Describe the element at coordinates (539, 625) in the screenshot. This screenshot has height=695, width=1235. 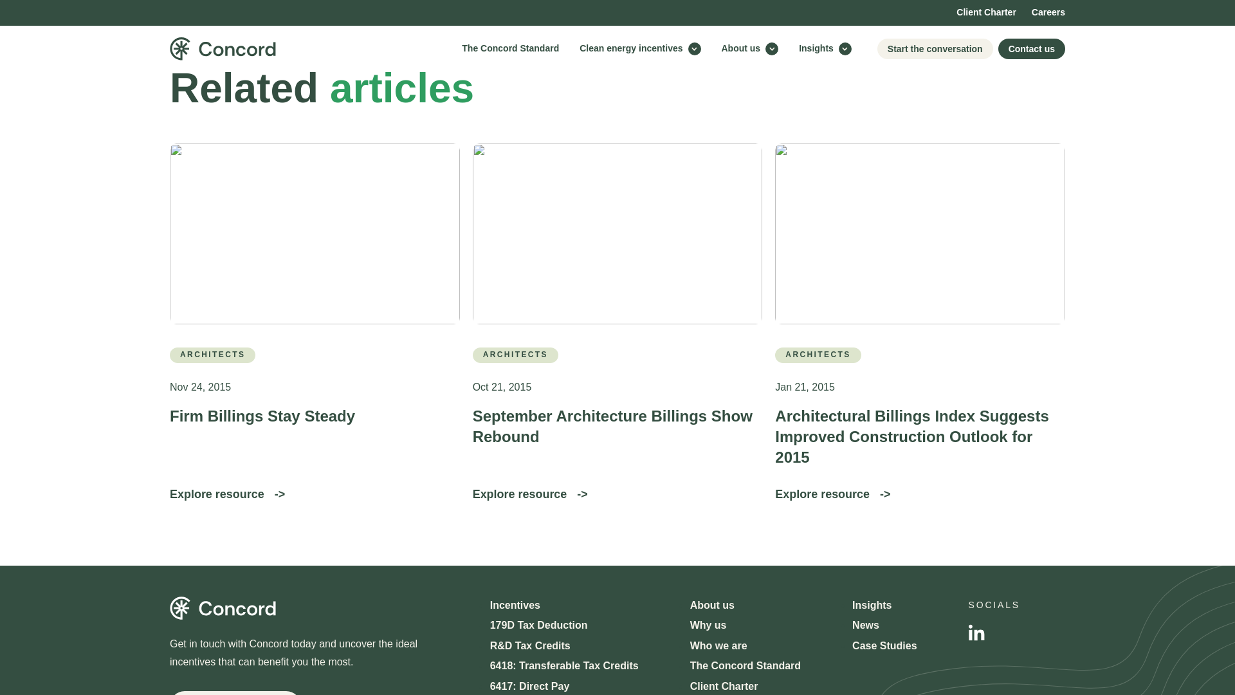
I see `179D Tax Deduction` at that location.